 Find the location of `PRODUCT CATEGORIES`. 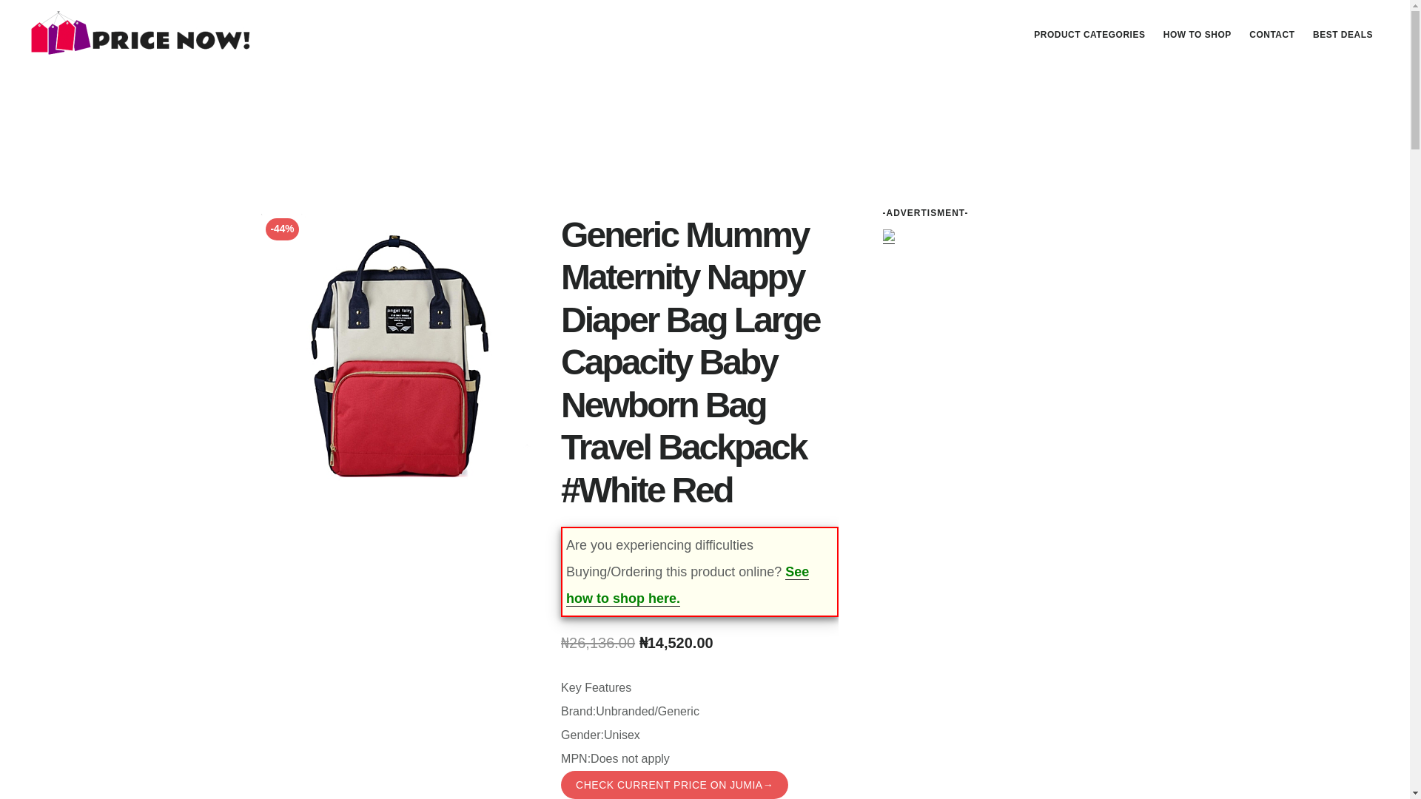

PRODUCT CATEGORIES is located at coordinates (1089, 34).